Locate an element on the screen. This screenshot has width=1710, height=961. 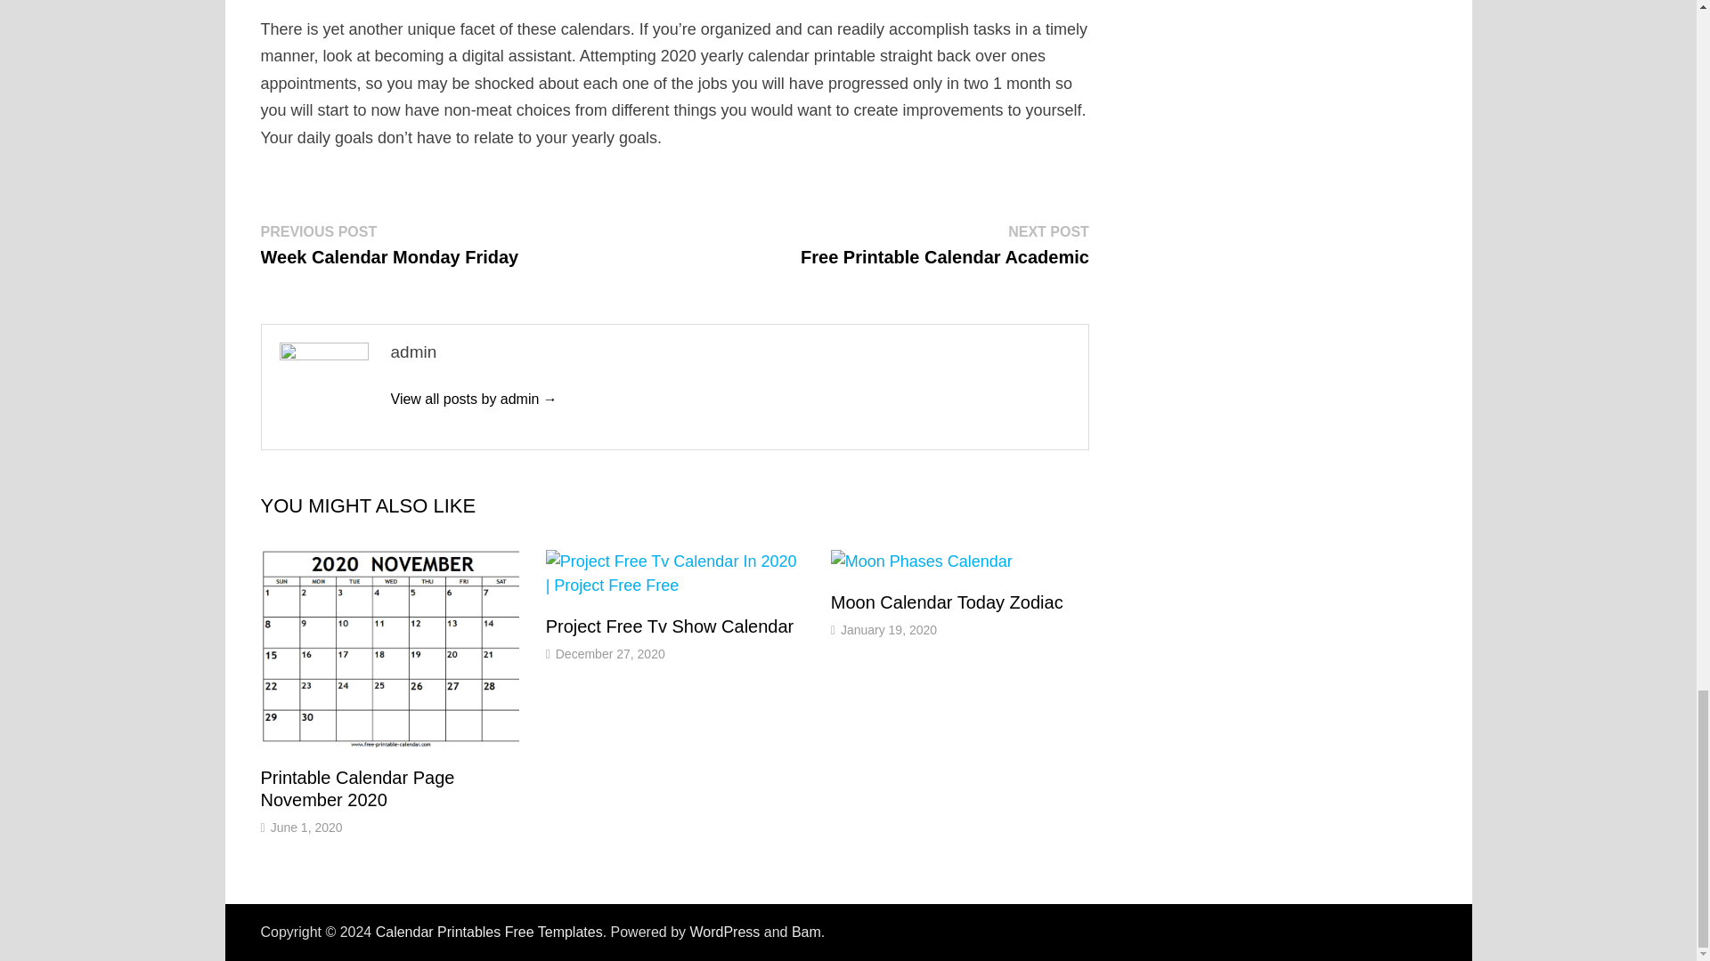
April 3, 2021 is located at coordinates (467, 139).